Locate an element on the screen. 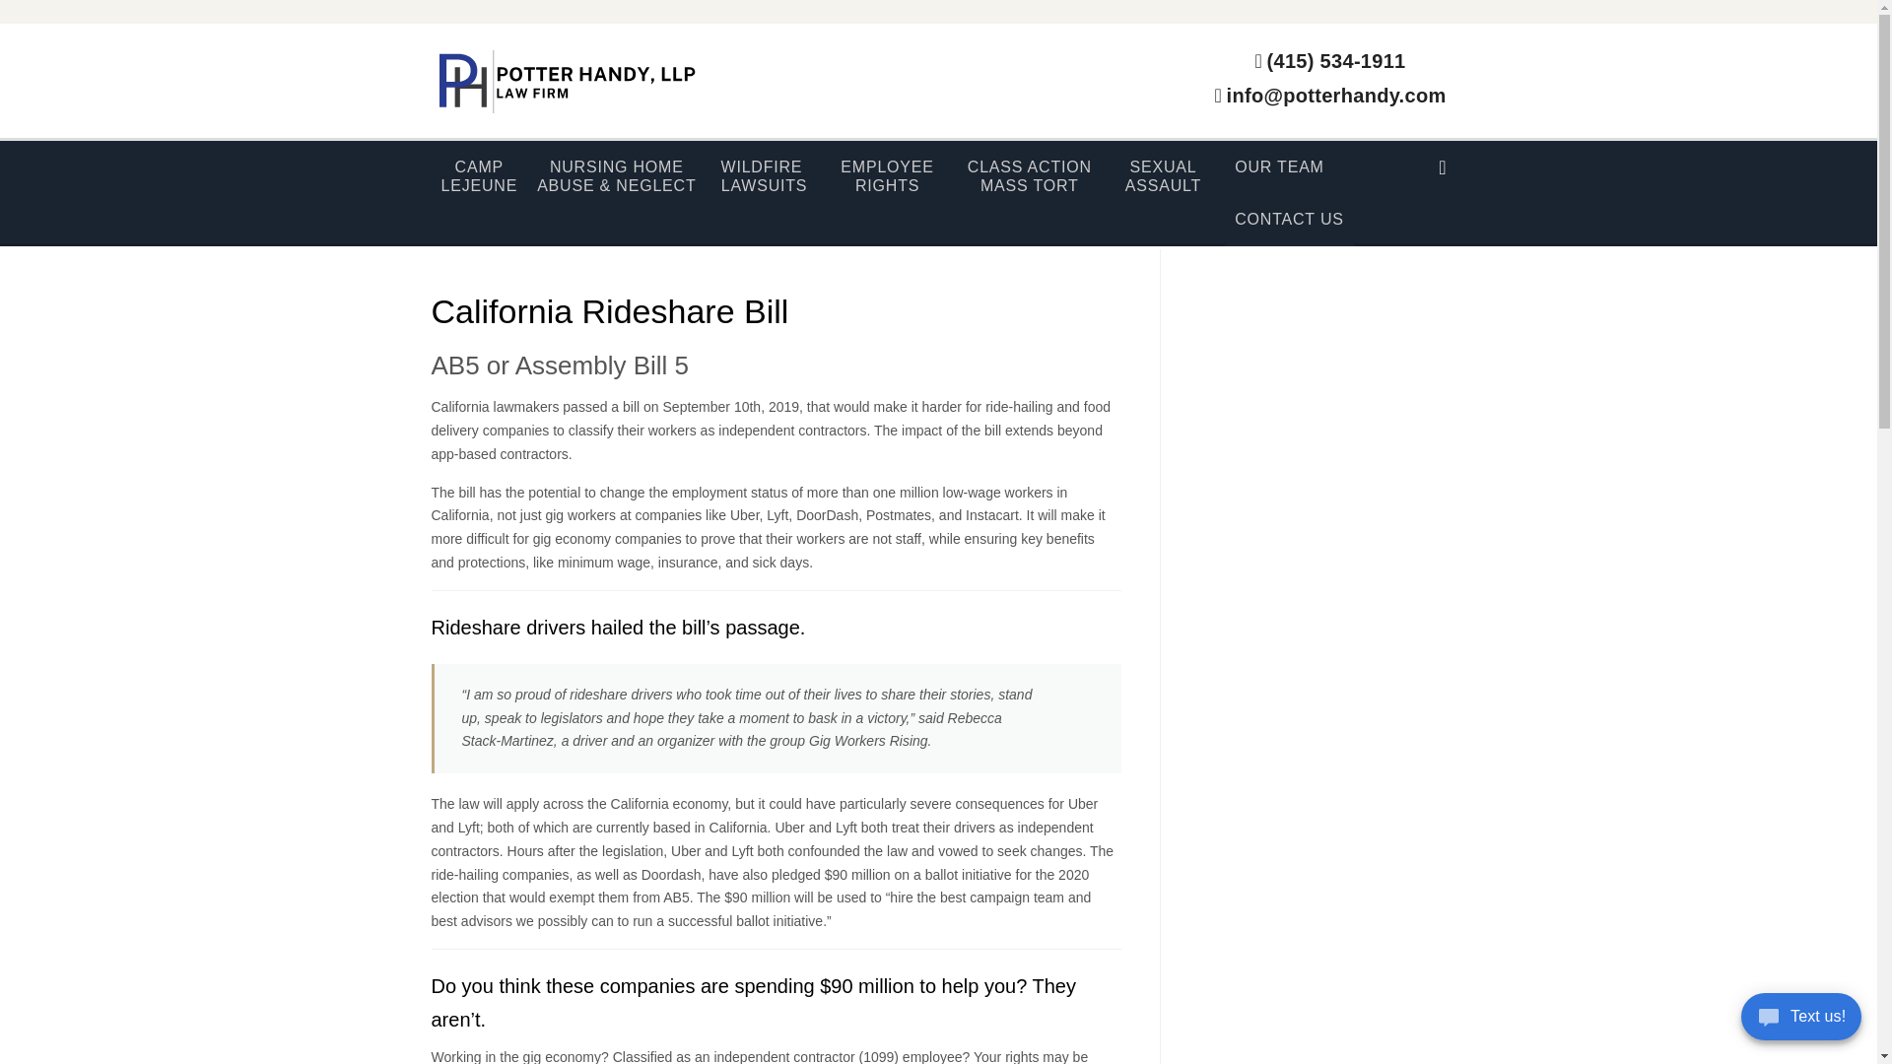 The width and height of the screenshot is (1892, 1064). Potter Handy, LLP is located at coordinates (479, 176).